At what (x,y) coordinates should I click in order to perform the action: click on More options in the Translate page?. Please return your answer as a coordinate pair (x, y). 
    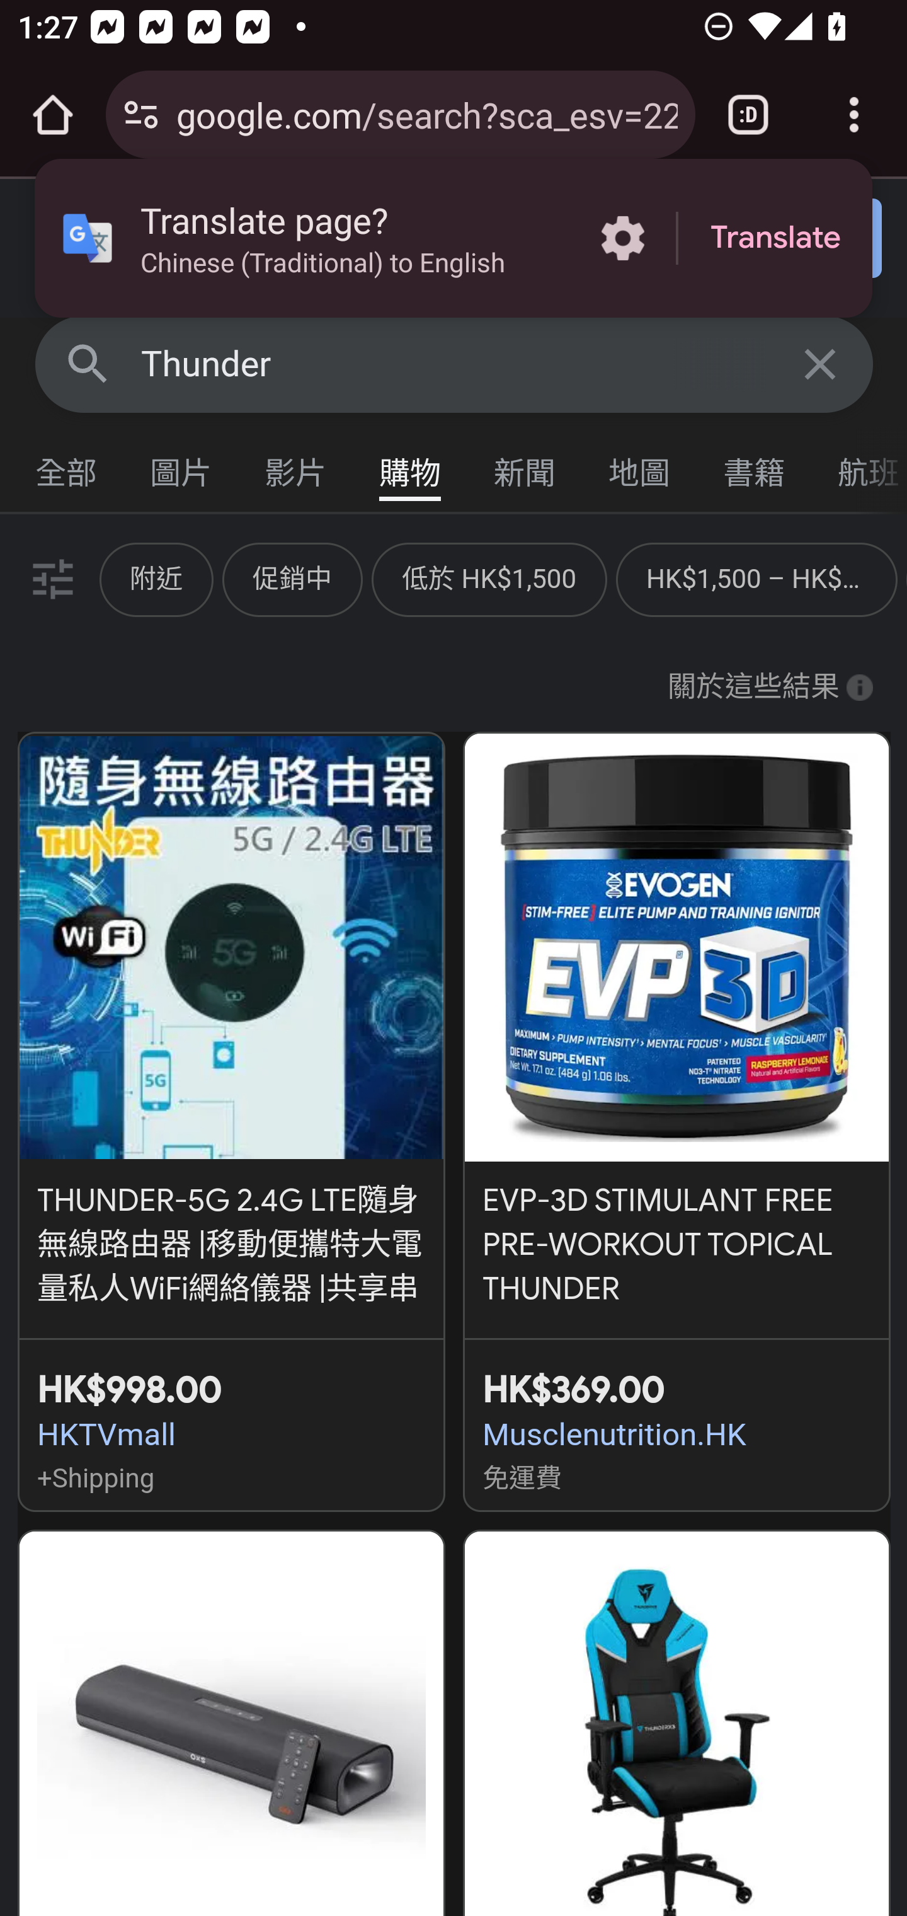
    Looking at the image, I should click on (622, 238).